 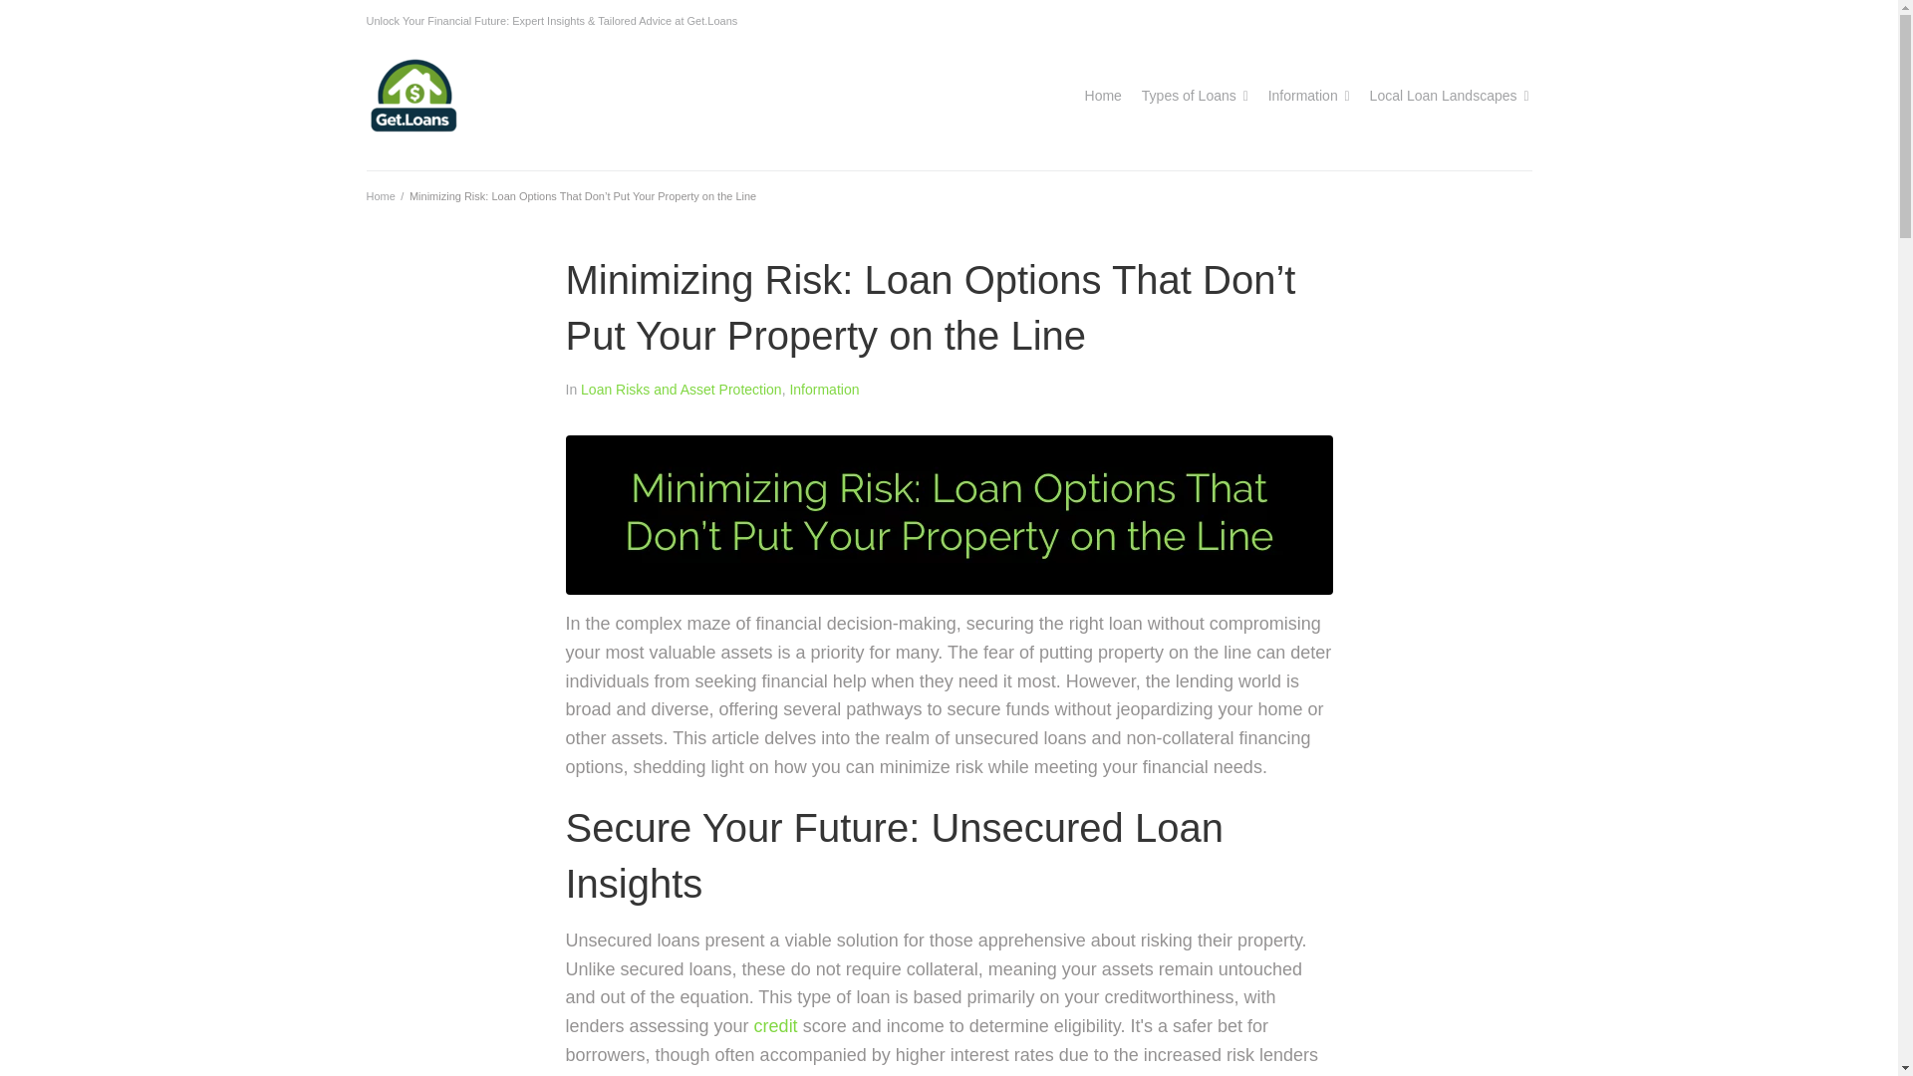 I want to click on Types of Loans, so click(x=1189, y=96).